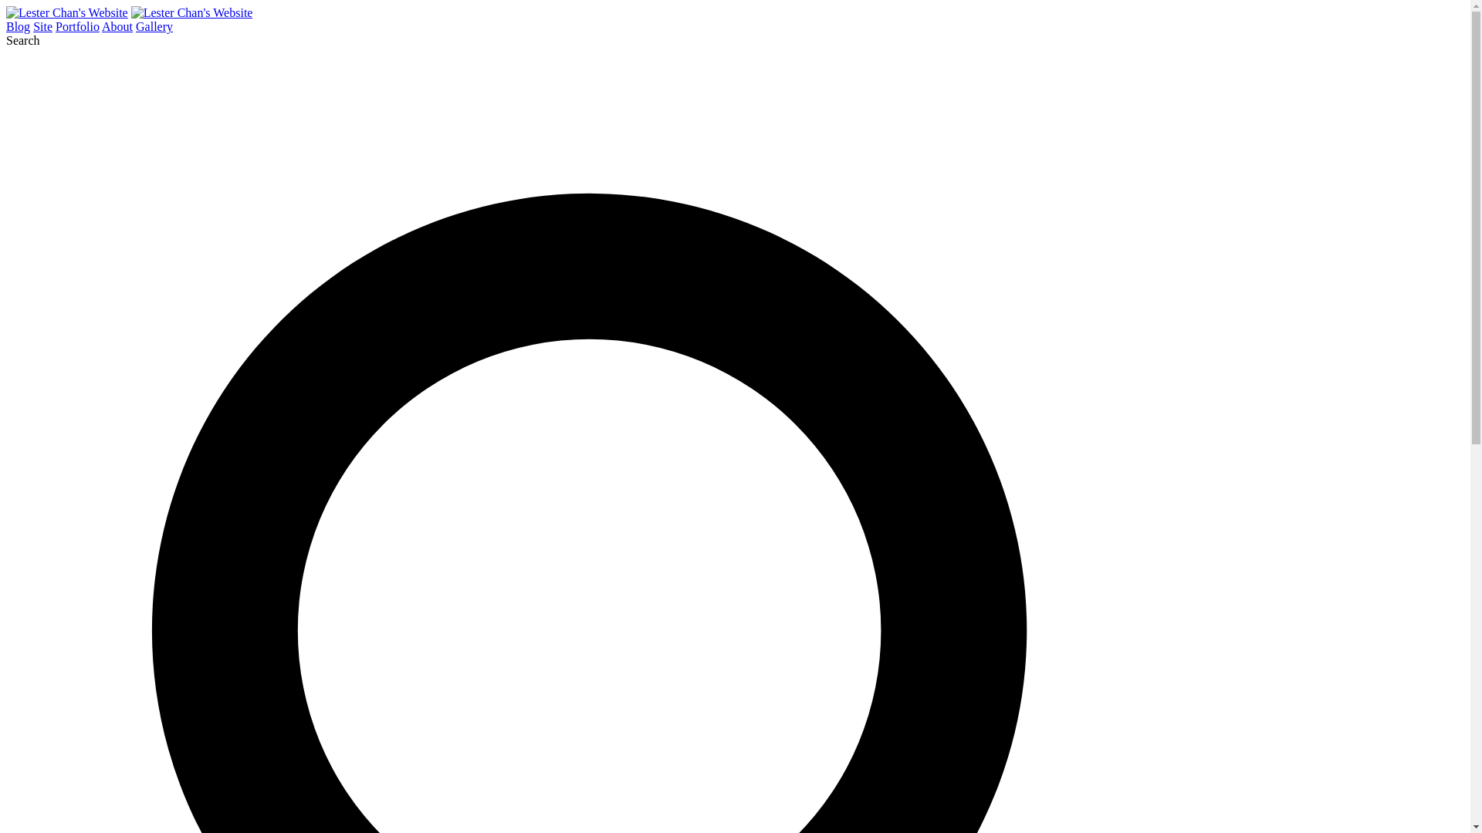 The image size is (1482, 833). Describe the element at coordinates (192, 12) in the screenshot. I see `Lester Chan's Website` at that location.